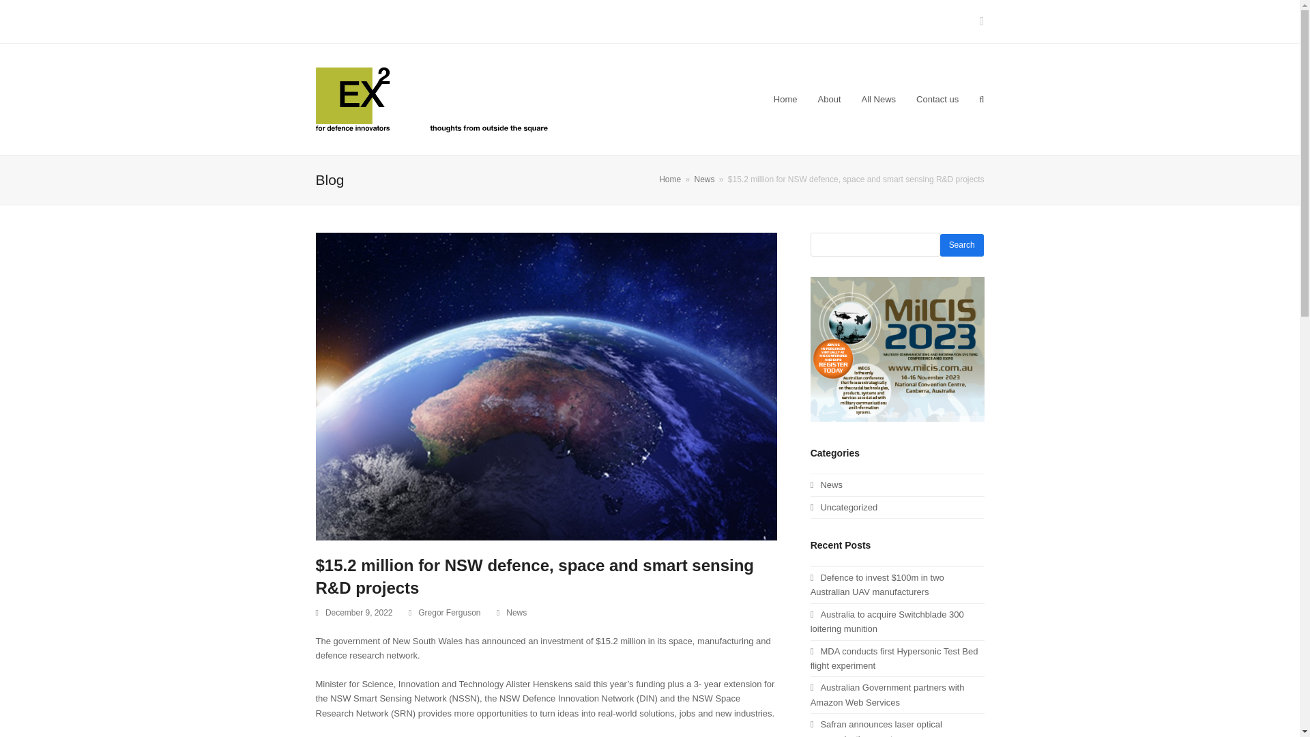 Image resolution: width=1310 pixels, height=737 pixels. Describe the element at coordinates (879, 99) in the screenshot. I see `All News` at that location.